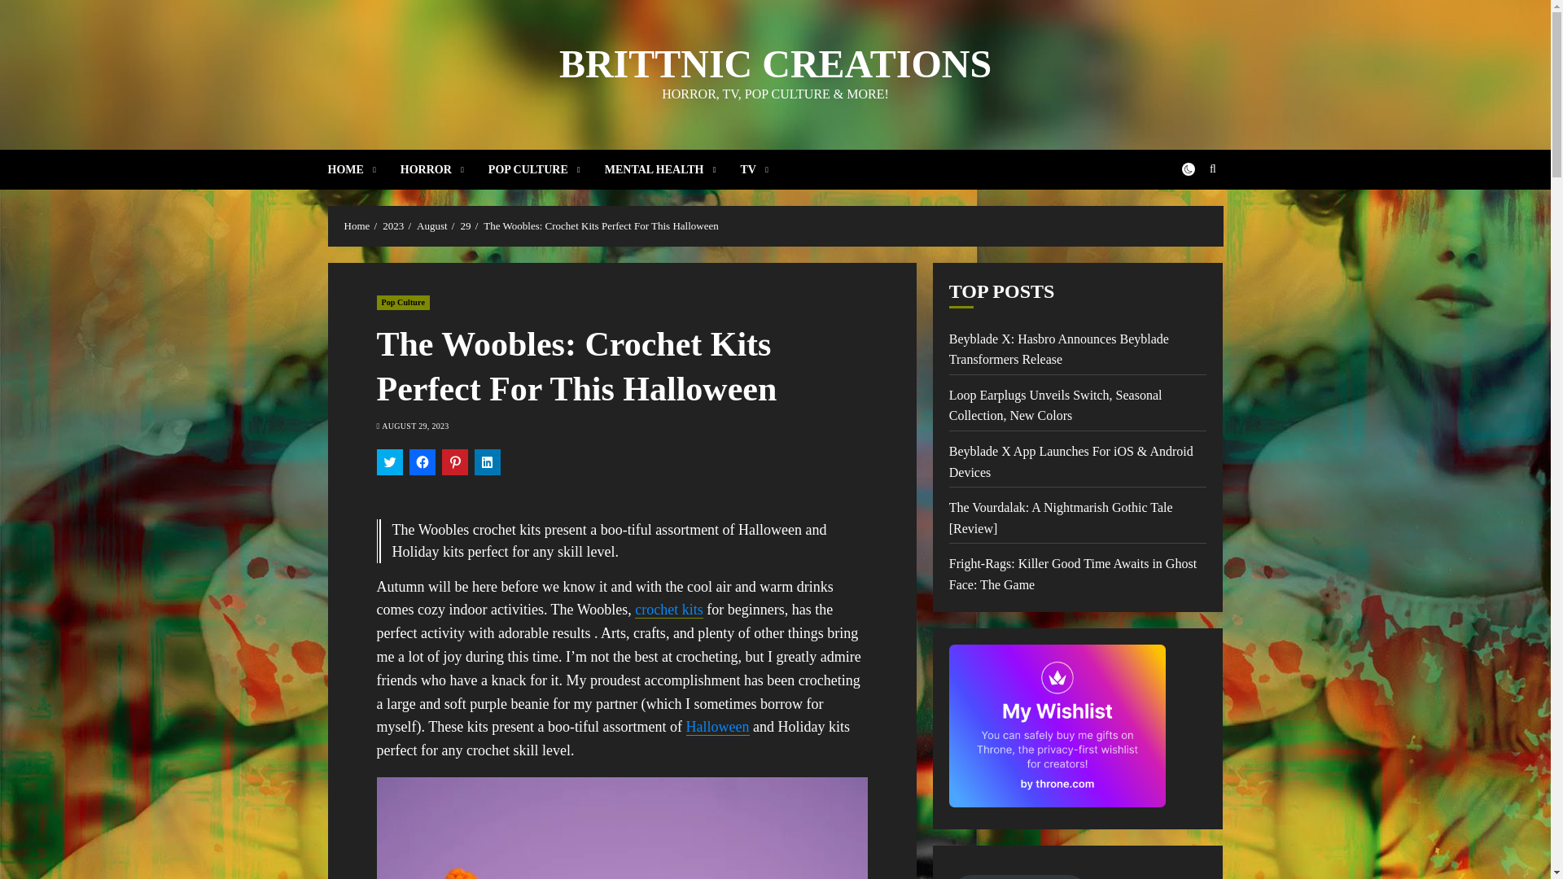  Describe the element at coordinates (454, 462) in the screenshot. I see `Click to share on Pinterest` at that location.